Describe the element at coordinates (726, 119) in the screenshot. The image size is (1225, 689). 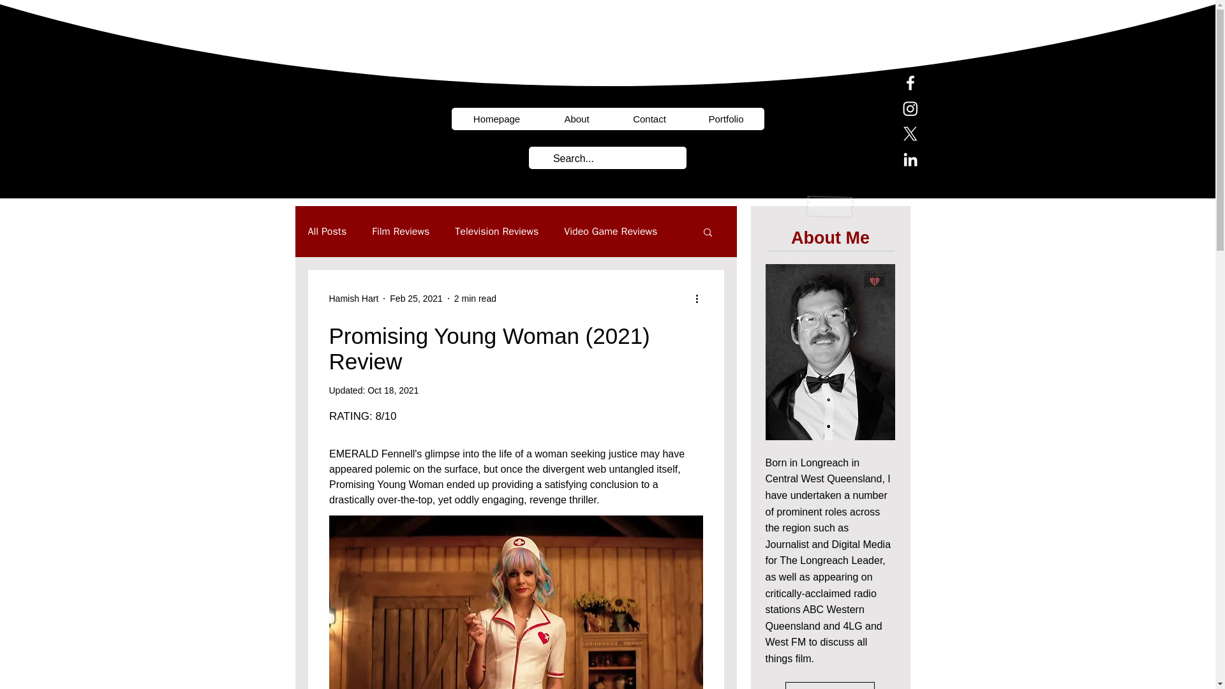
I see `Portfolio` at that location.